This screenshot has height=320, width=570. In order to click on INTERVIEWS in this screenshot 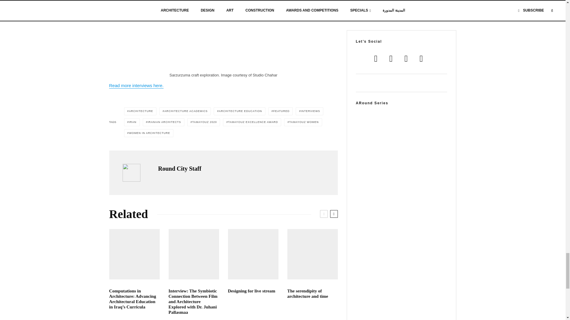, I will do `click(309, 111)`.